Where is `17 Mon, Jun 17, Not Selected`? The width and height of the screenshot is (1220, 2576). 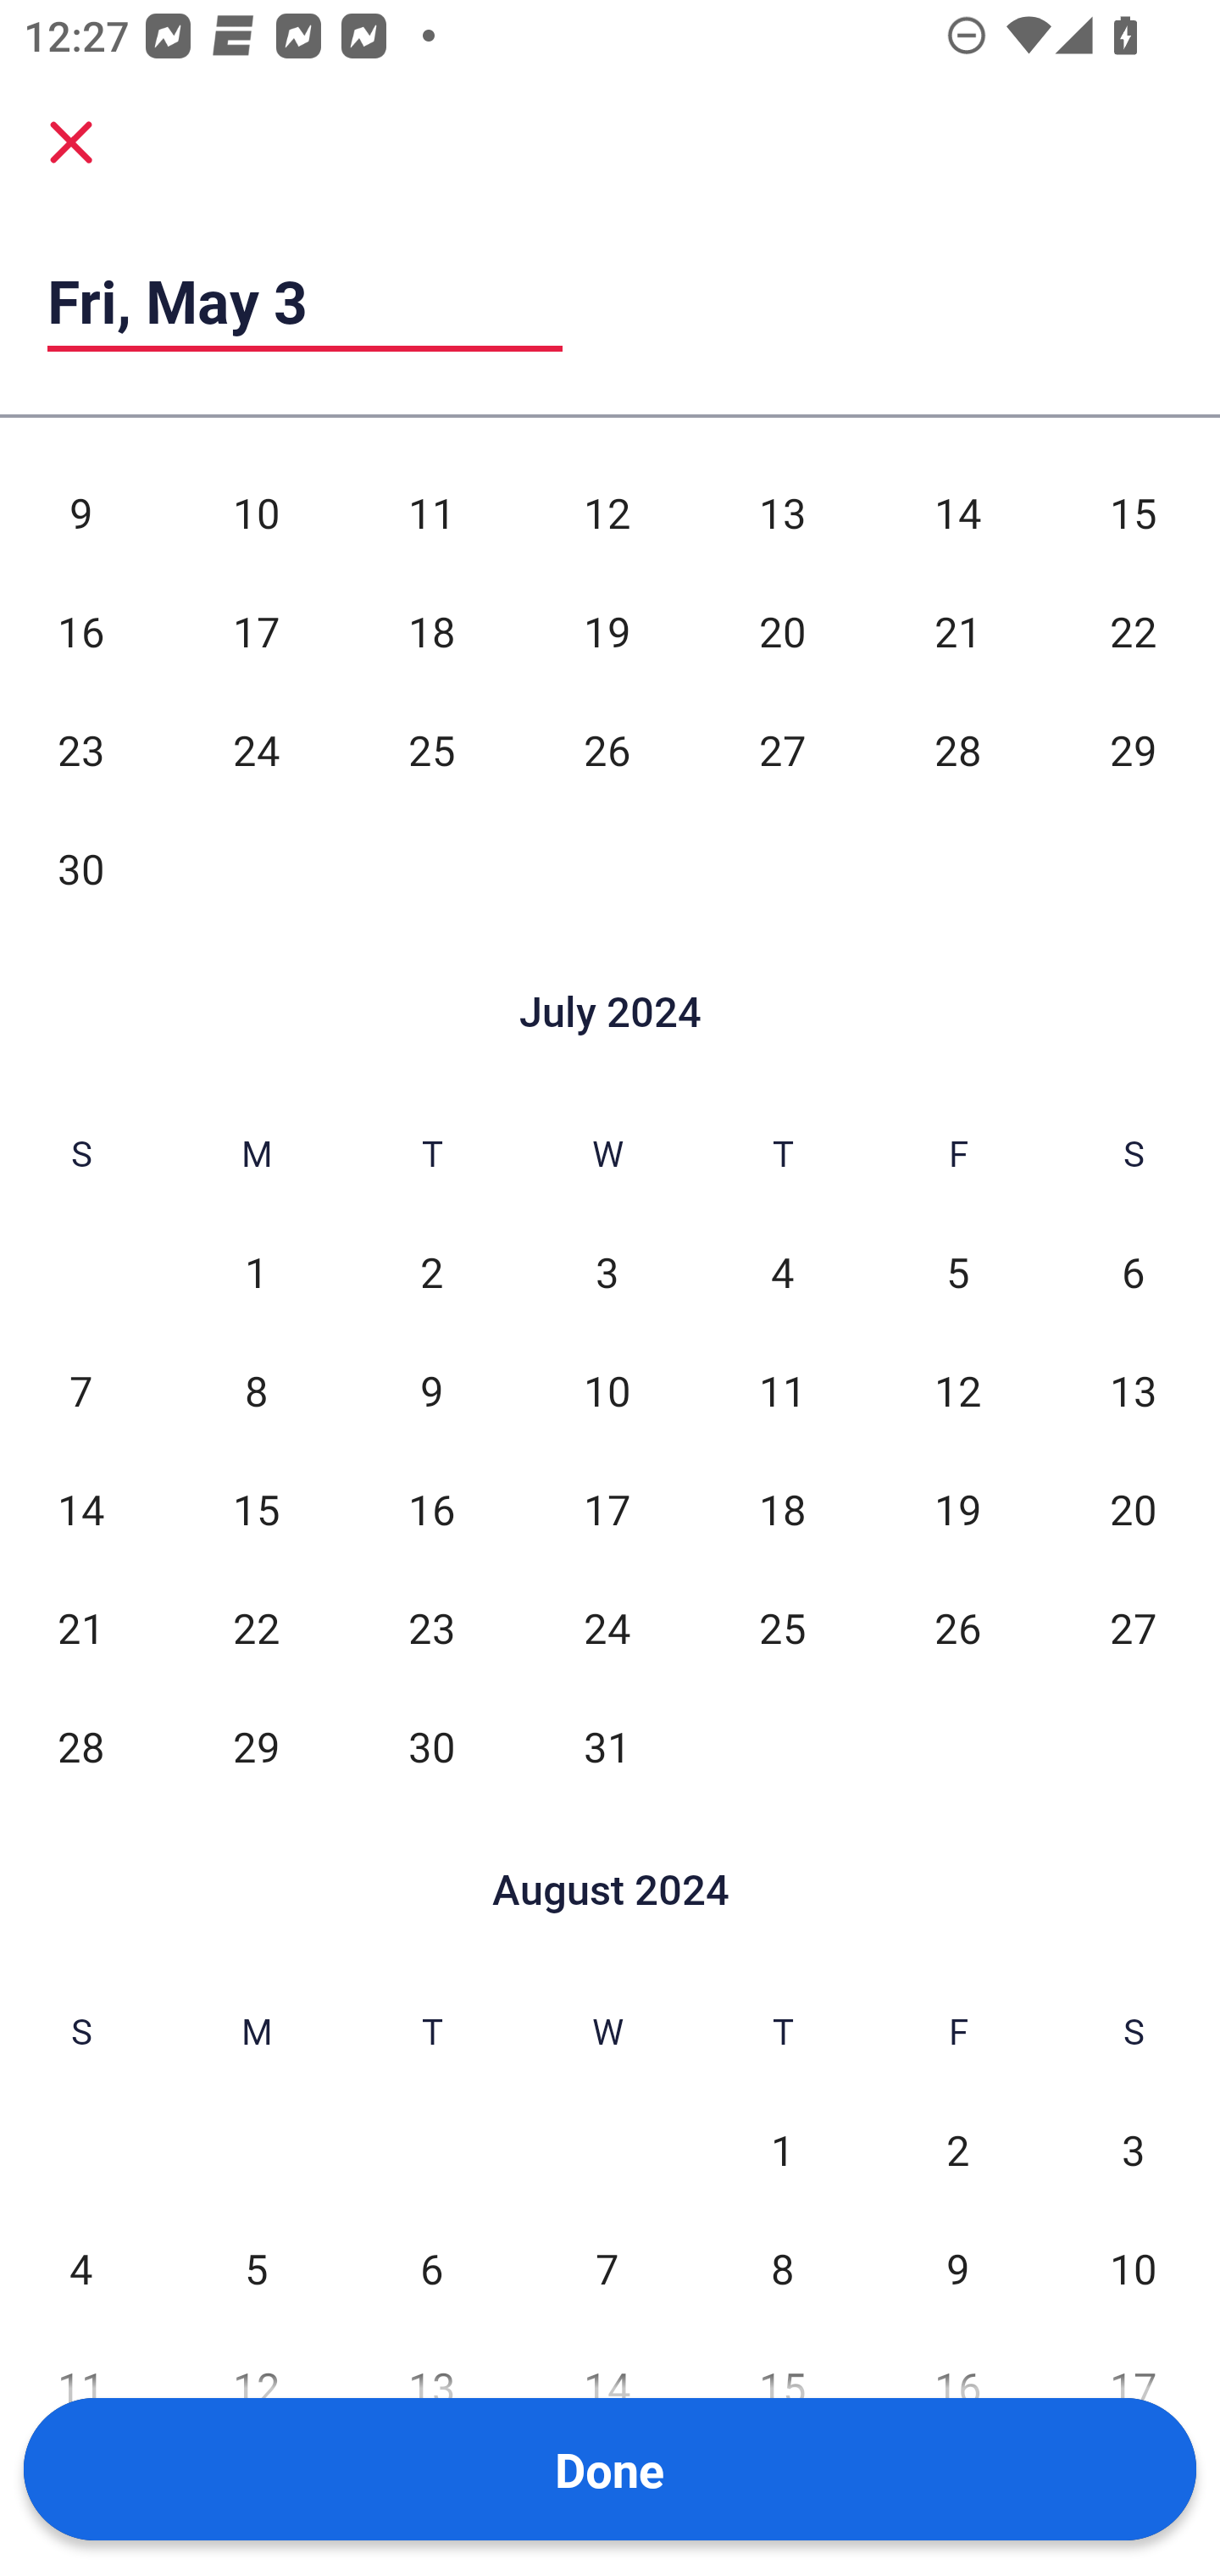 17 Mon, Jun 17, Not Selected is located at coordinates (256, 630).